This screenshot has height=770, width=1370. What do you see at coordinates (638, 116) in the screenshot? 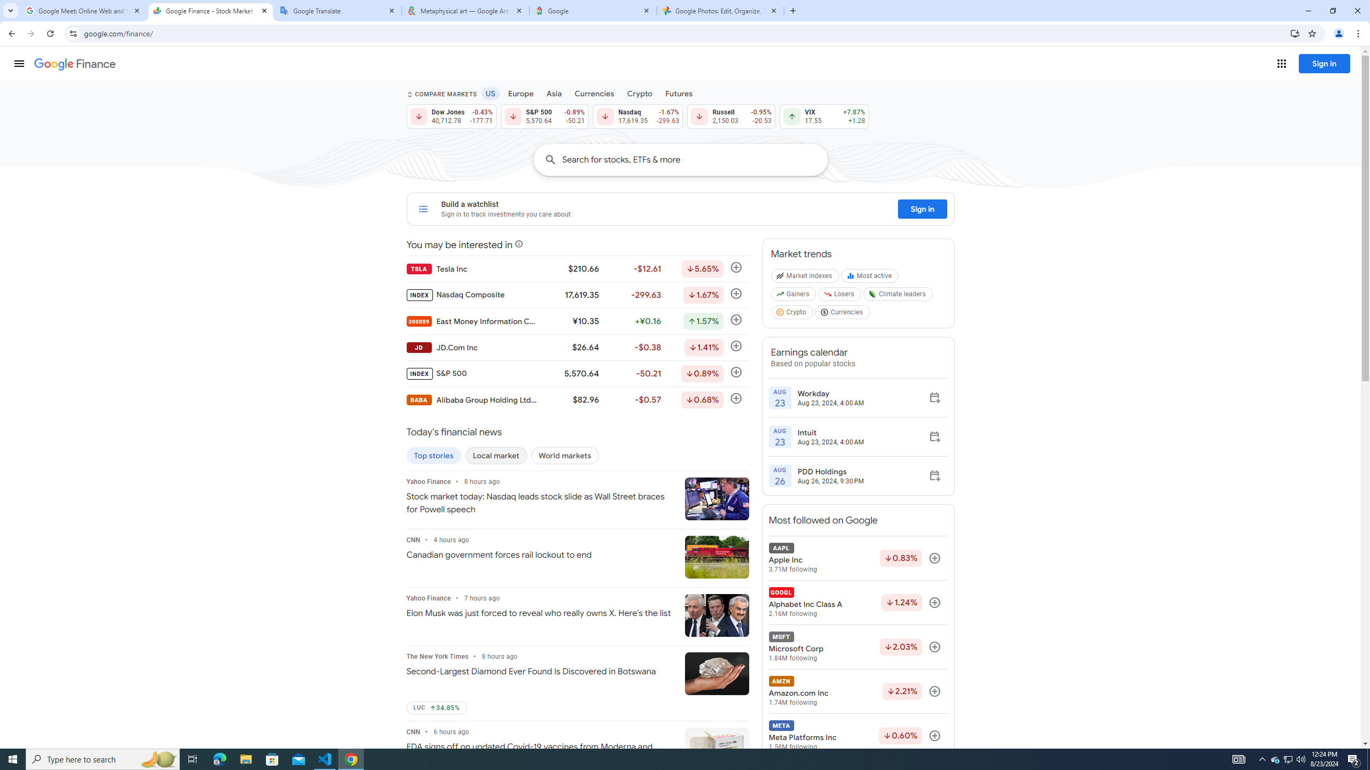
I see `Nasdaq 17,619.35 Down by 1.67% -299.63` at bounding box center [638, 116].